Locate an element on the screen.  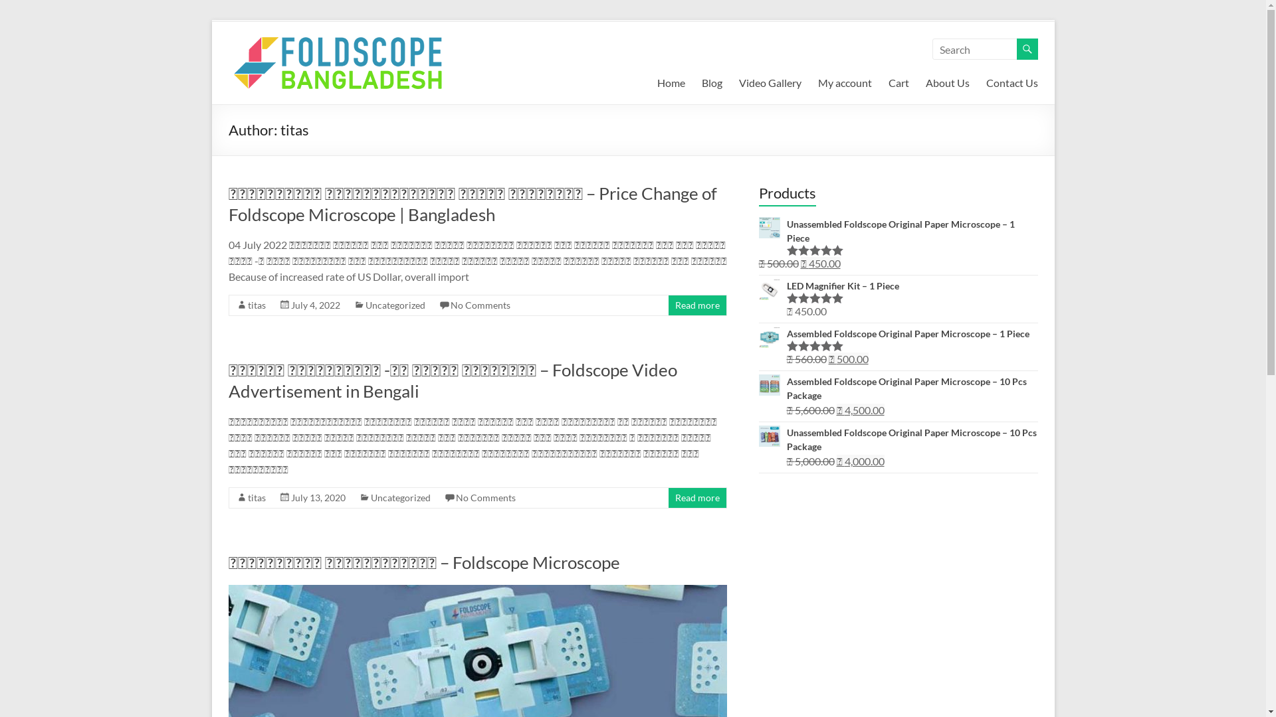
Cart is located at coordinates (899, 83).